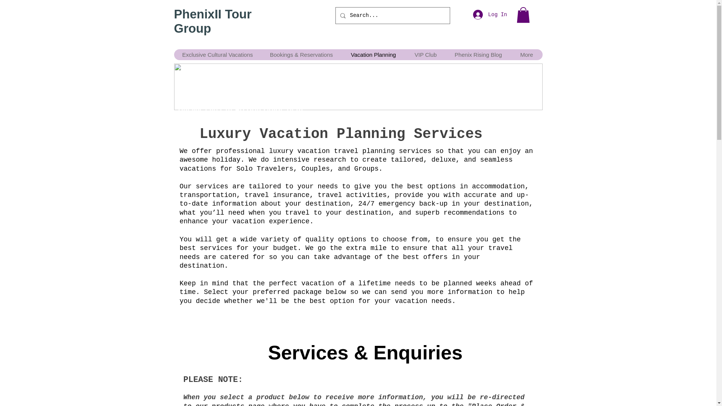 This screenshot has height=406, width=722. Describe the element at coordinates (265, 109) in the screenshot. I see `READ OUR GUIDE HERE` at that location.